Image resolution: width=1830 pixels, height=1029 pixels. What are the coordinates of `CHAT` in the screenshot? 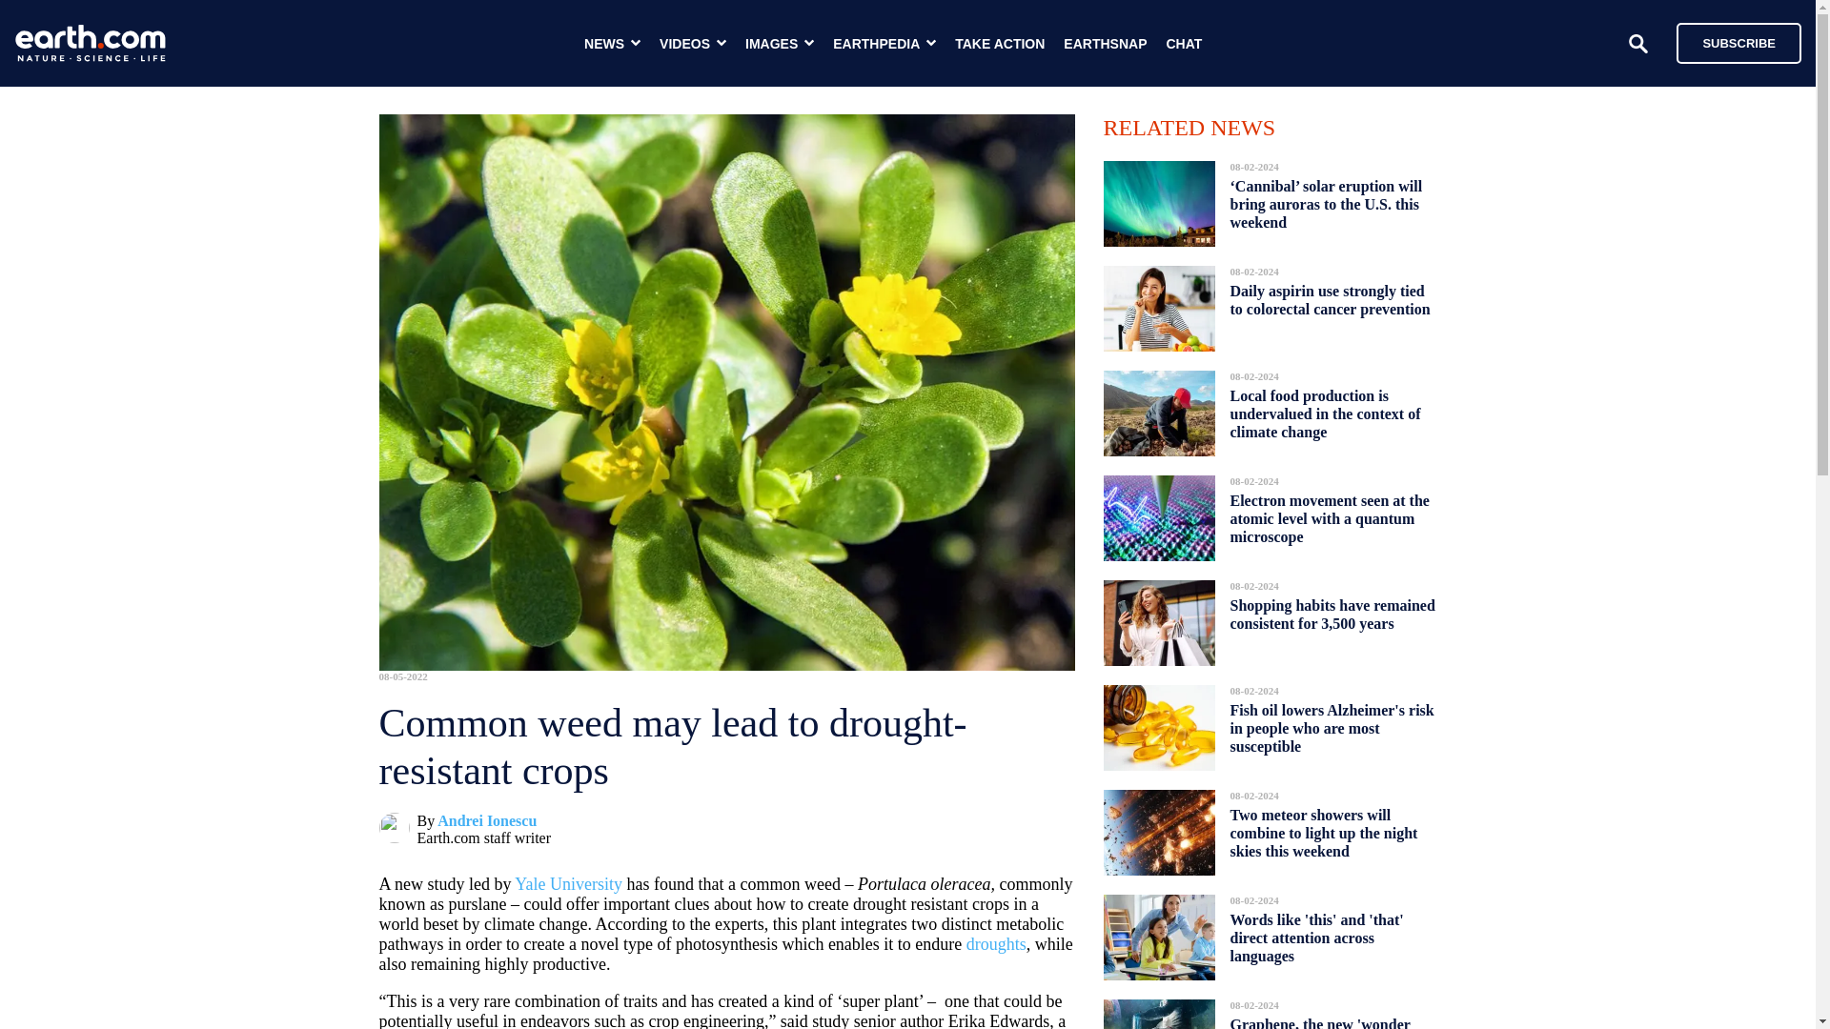 It's located at (1184, 44).